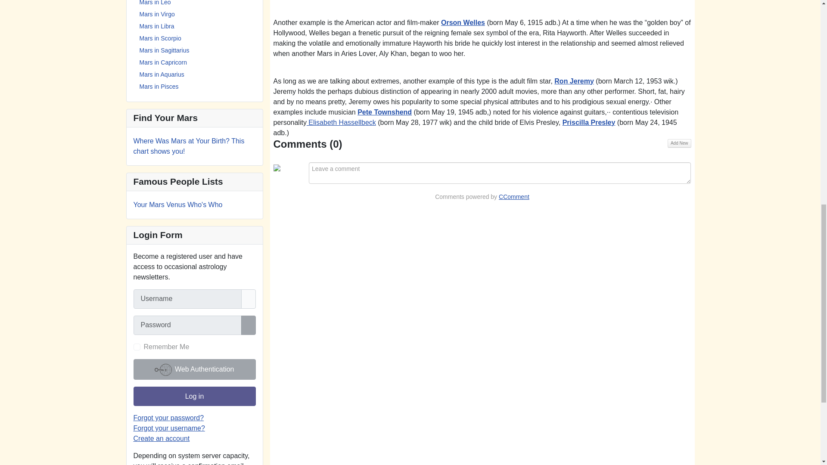 The image size is (827, 465). Describe the element at coordinates (160, 38) in the screenshot. I see `Mars in Scorpio` at that location.